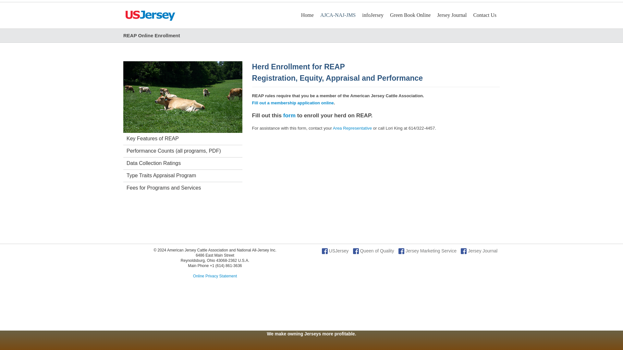 The image size is (623, 350). Describe the element at coordinates (338, 15) in the screenshot. I see `AJCA-NAJ-JMS` at that location.